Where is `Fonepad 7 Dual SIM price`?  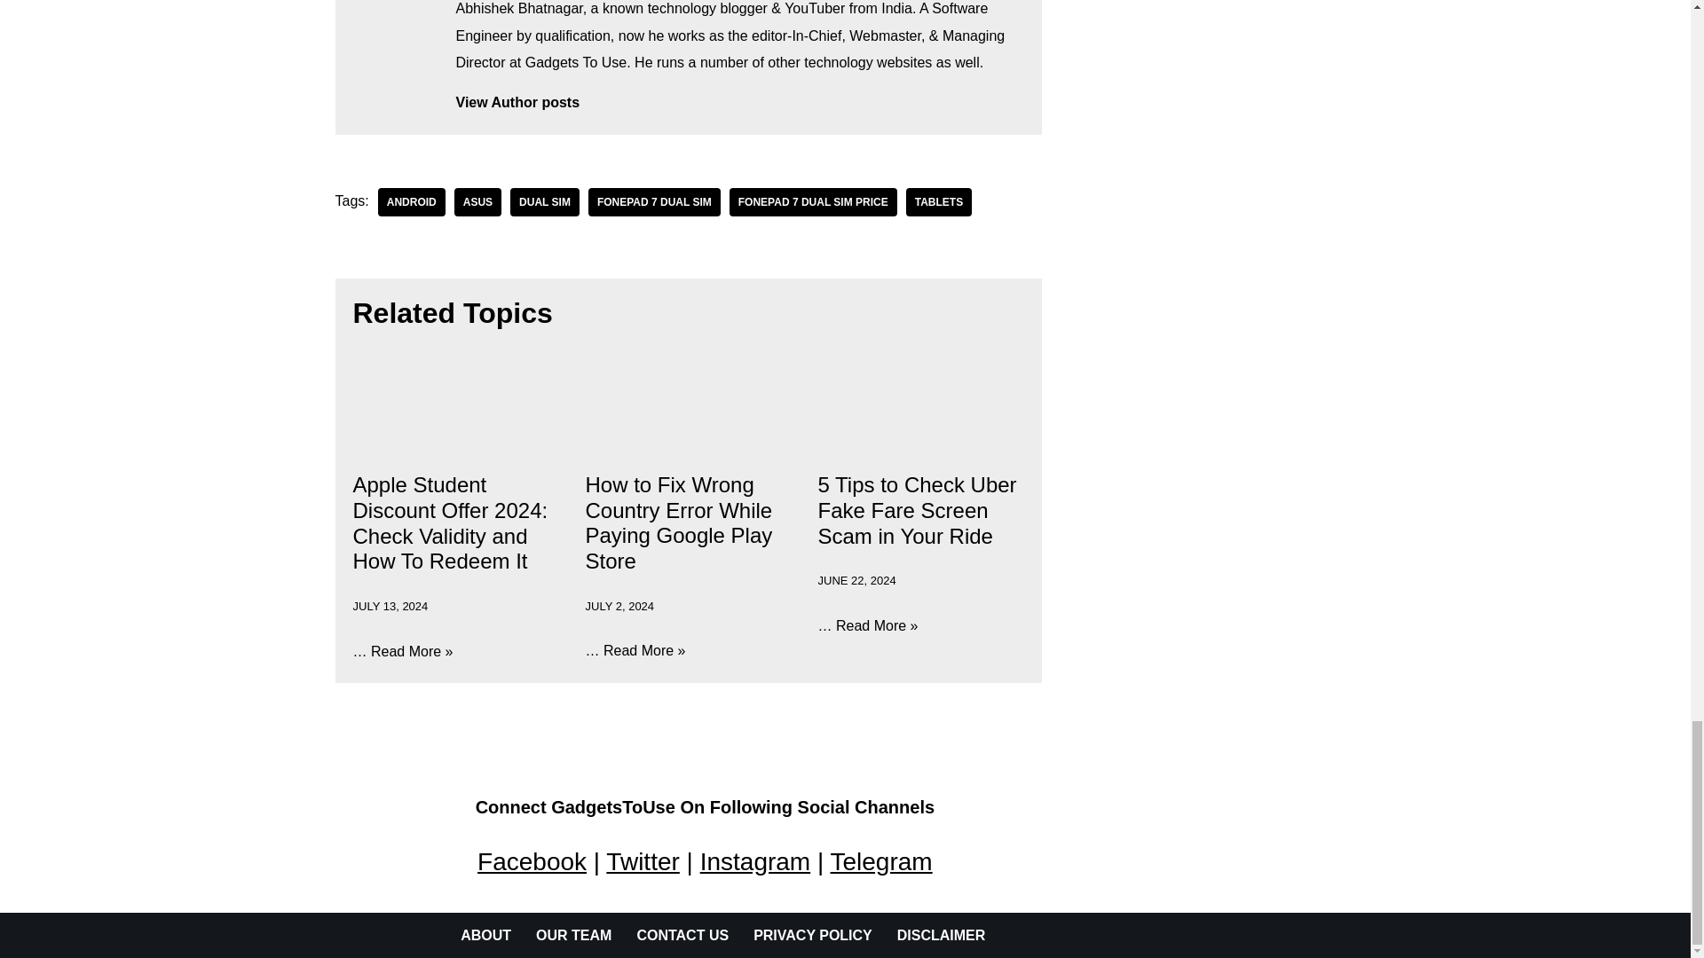 Fonepad 7 Dual SIM price is located at coordinates (813, 202).